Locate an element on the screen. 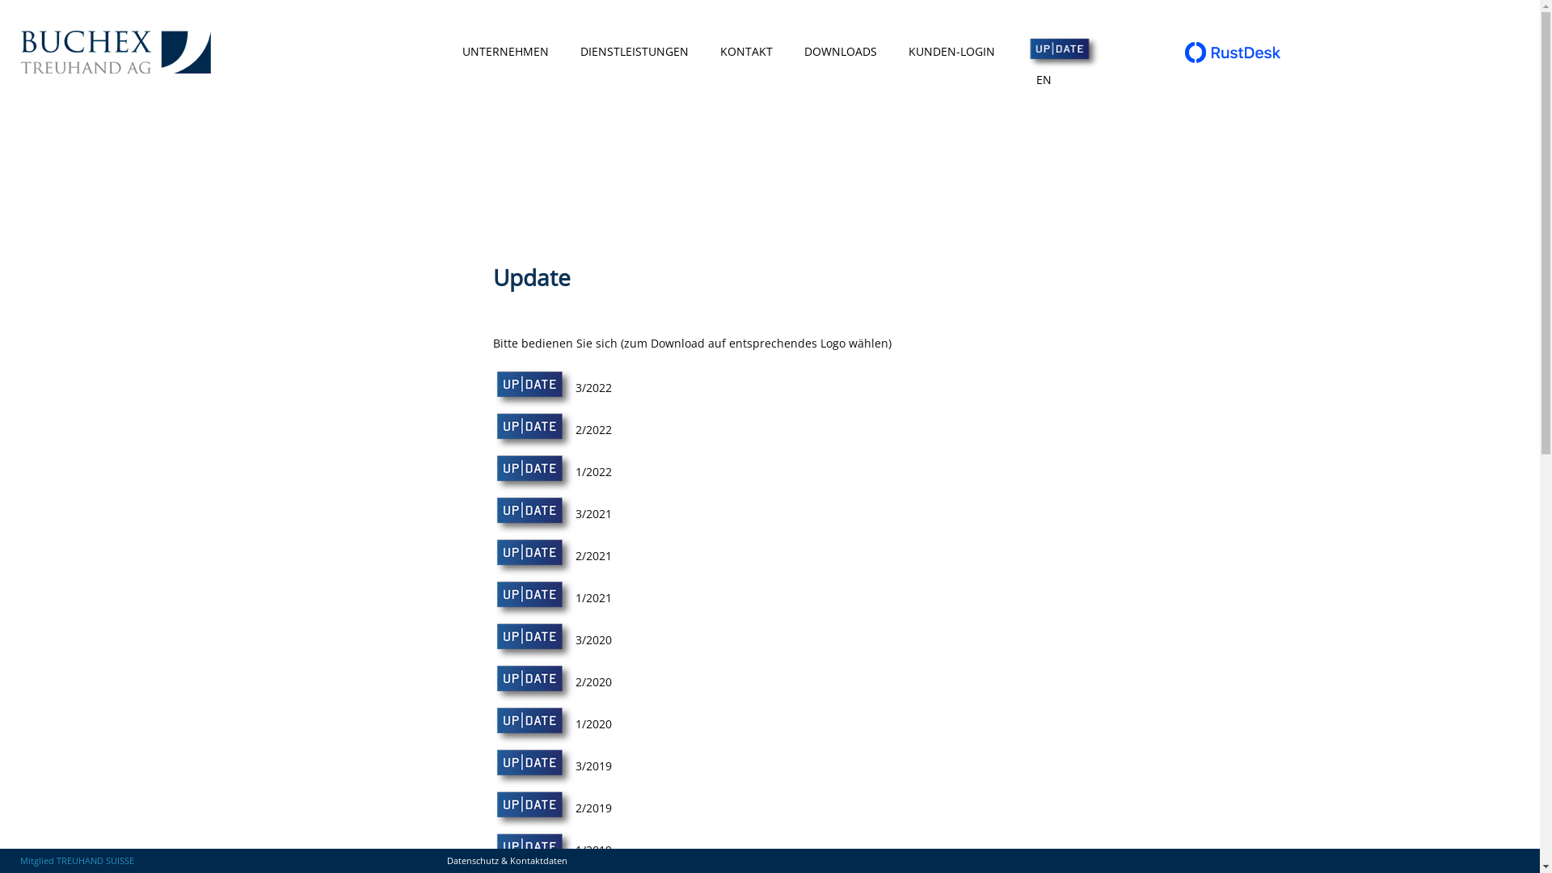 The height and width of the screenshot is (873, 1552). DOWNLOADS is located at coordinates (840, 52).